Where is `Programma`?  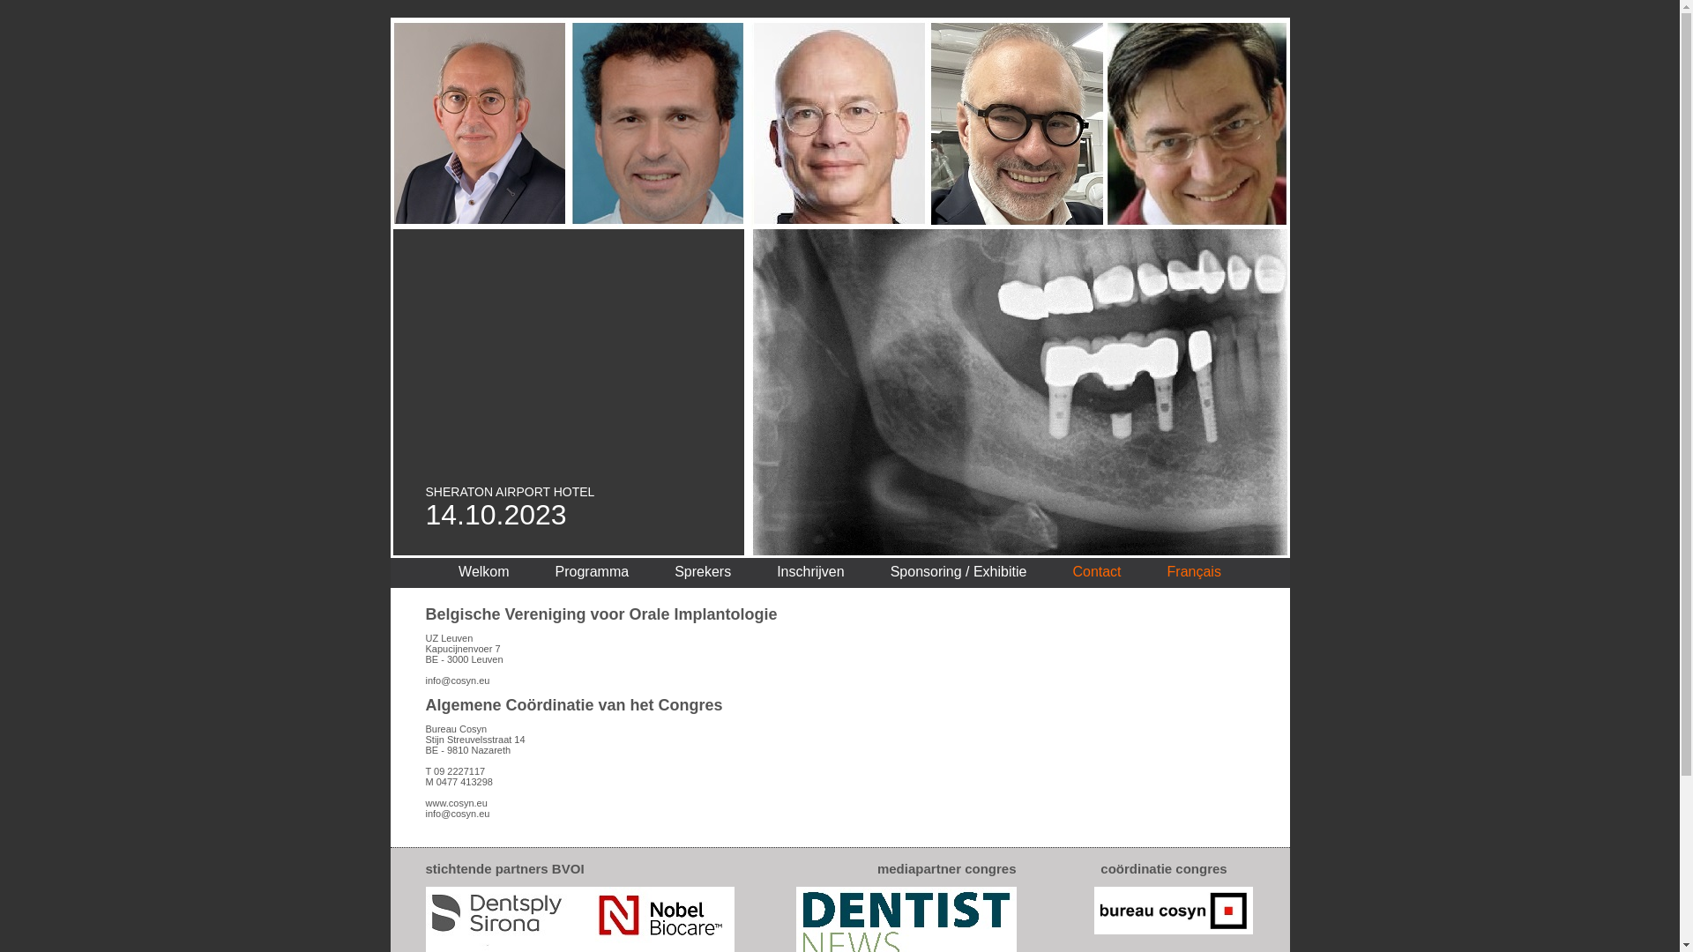
Programma is located at coordinates (593, 571).